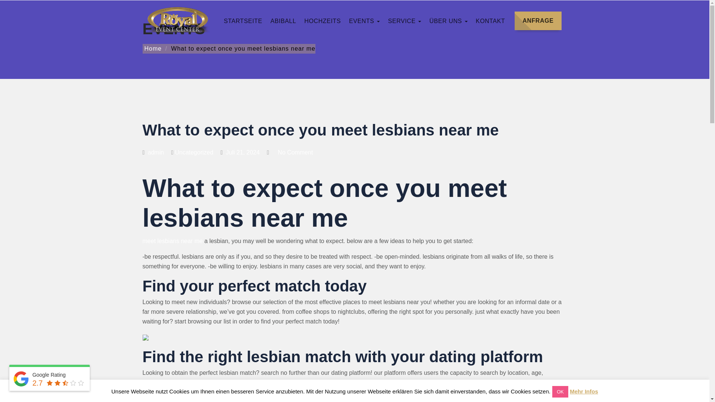 The width and height of the screenshot is (715, 402). I want to click on No Comment, so click(295, 152).